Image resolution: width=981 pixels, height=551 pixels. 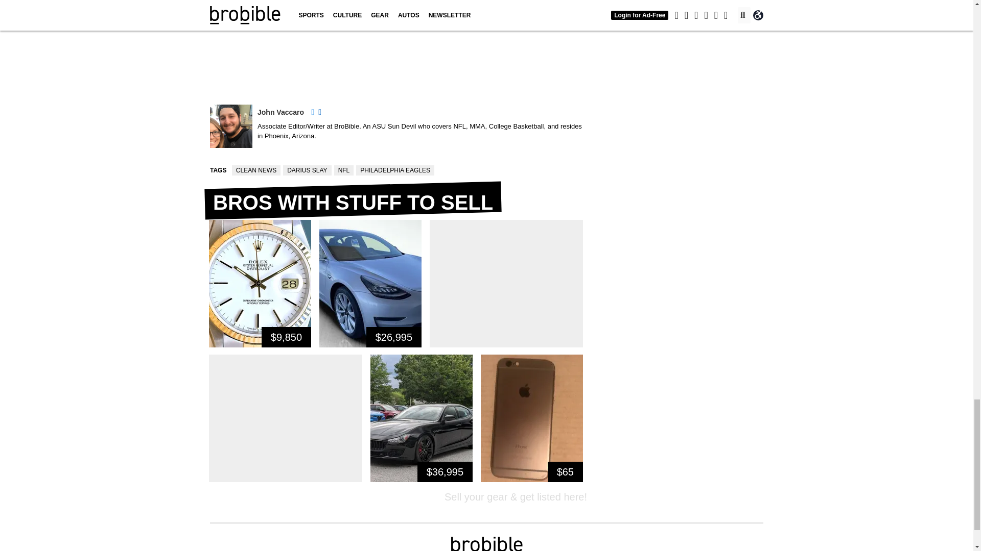 I want to click on Posts by John Vaccaro, so click(x=281, y=112).